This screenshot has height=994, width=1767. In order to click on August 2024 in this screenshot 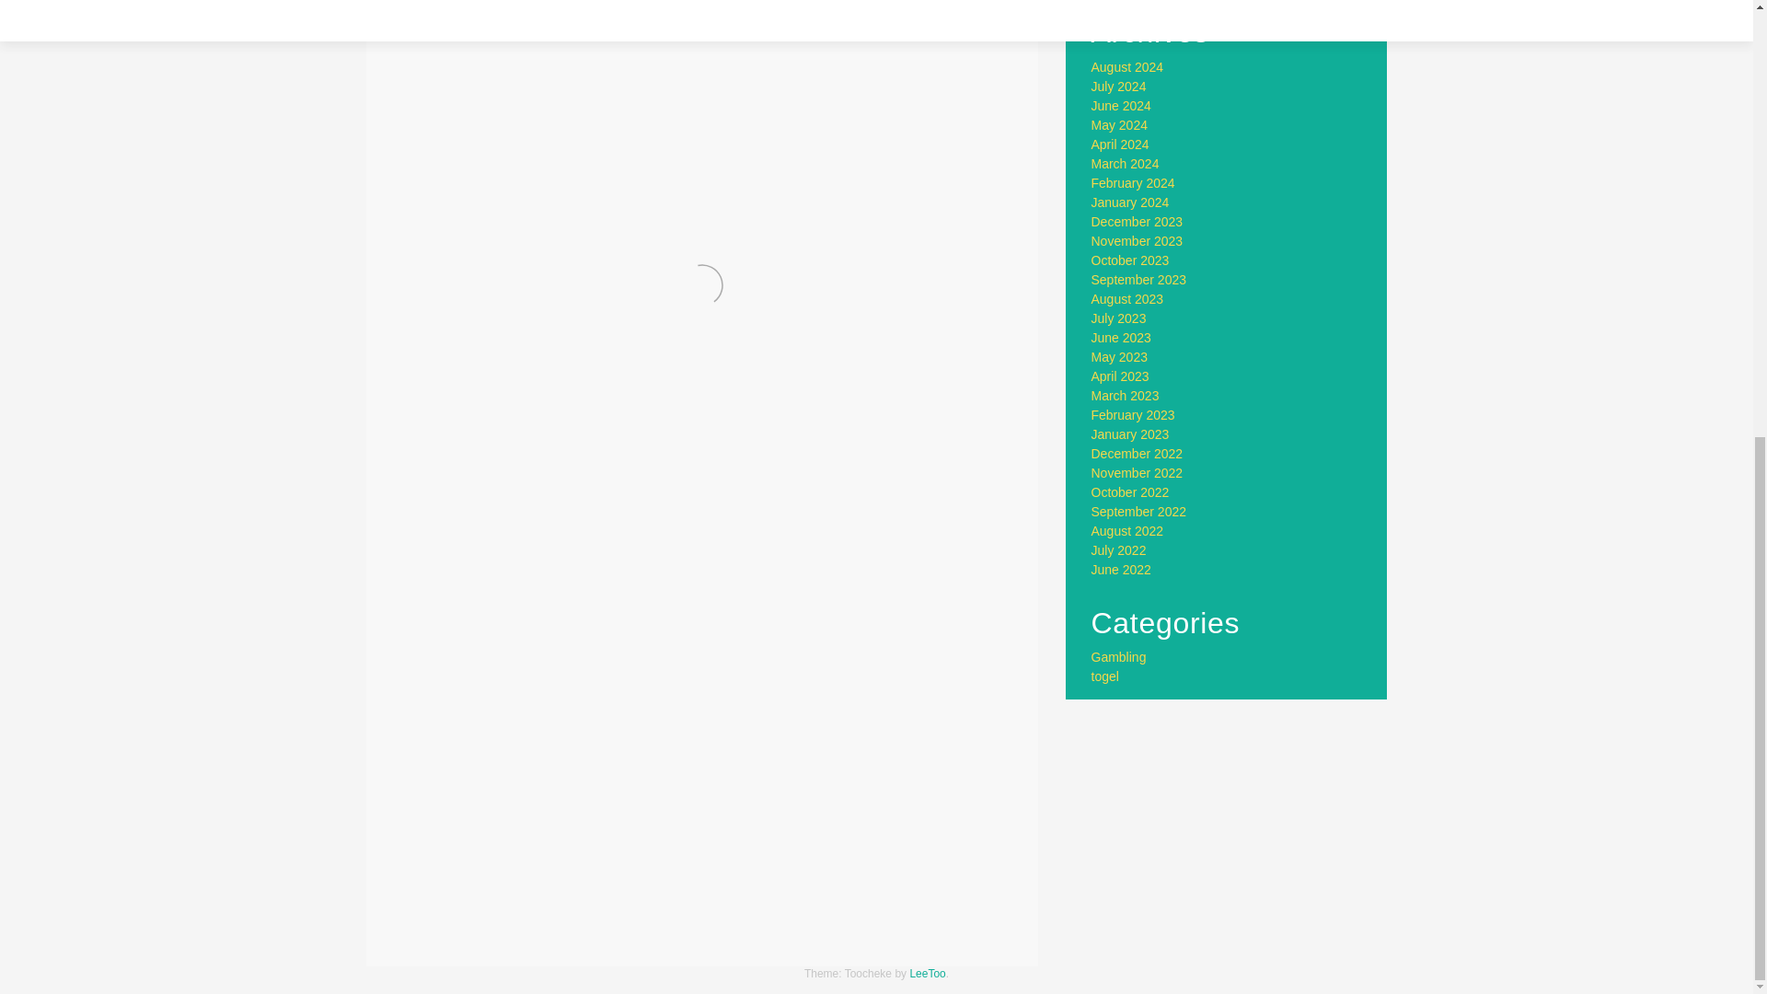, I will do `click(1128, 66)`.